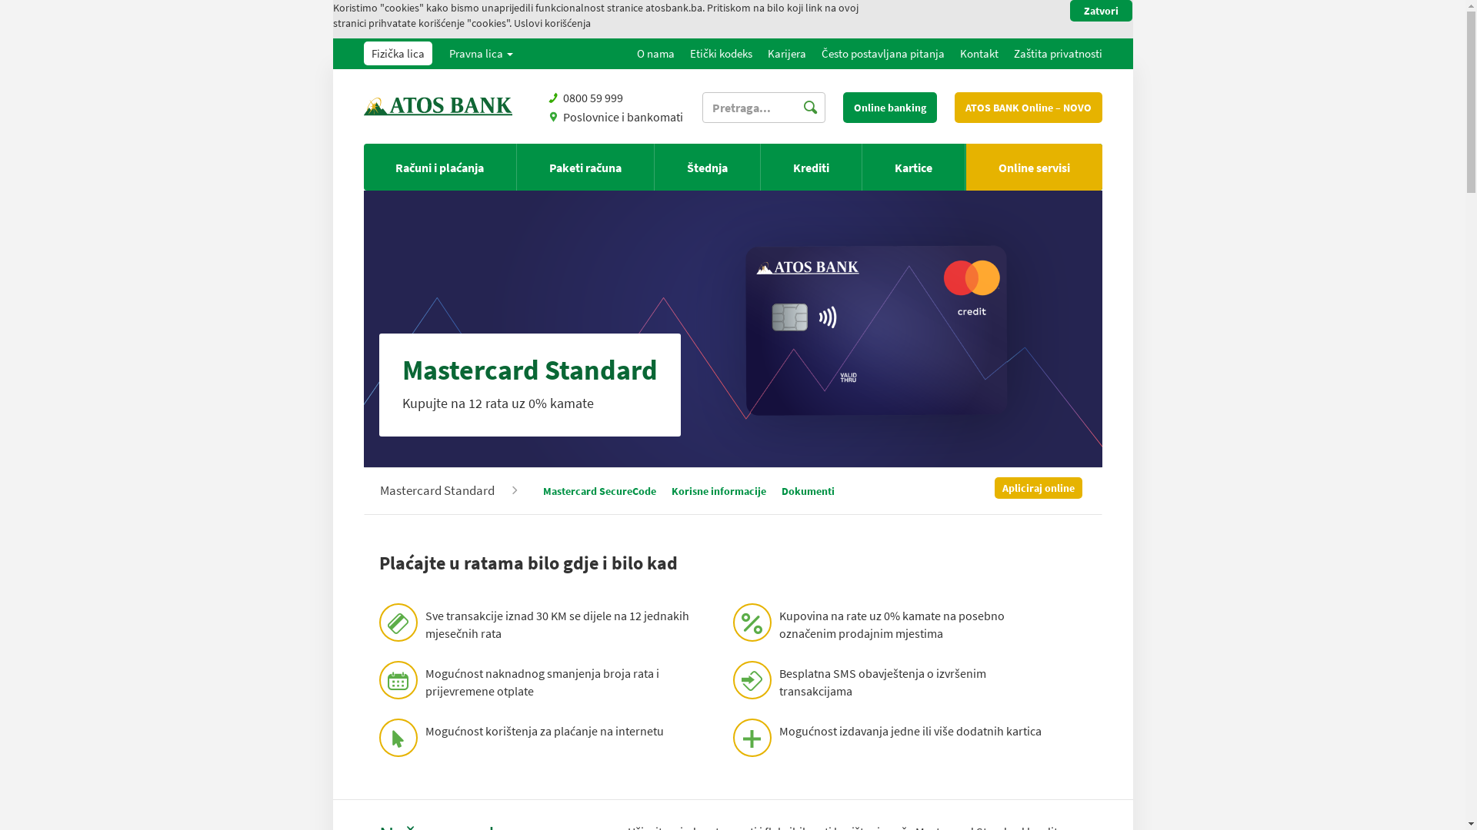 The image size is (1477, 830). What do you see at coordinates (481, 54) in the screenshot?
I see `Pravna lica` at bounding box center [481, 54].